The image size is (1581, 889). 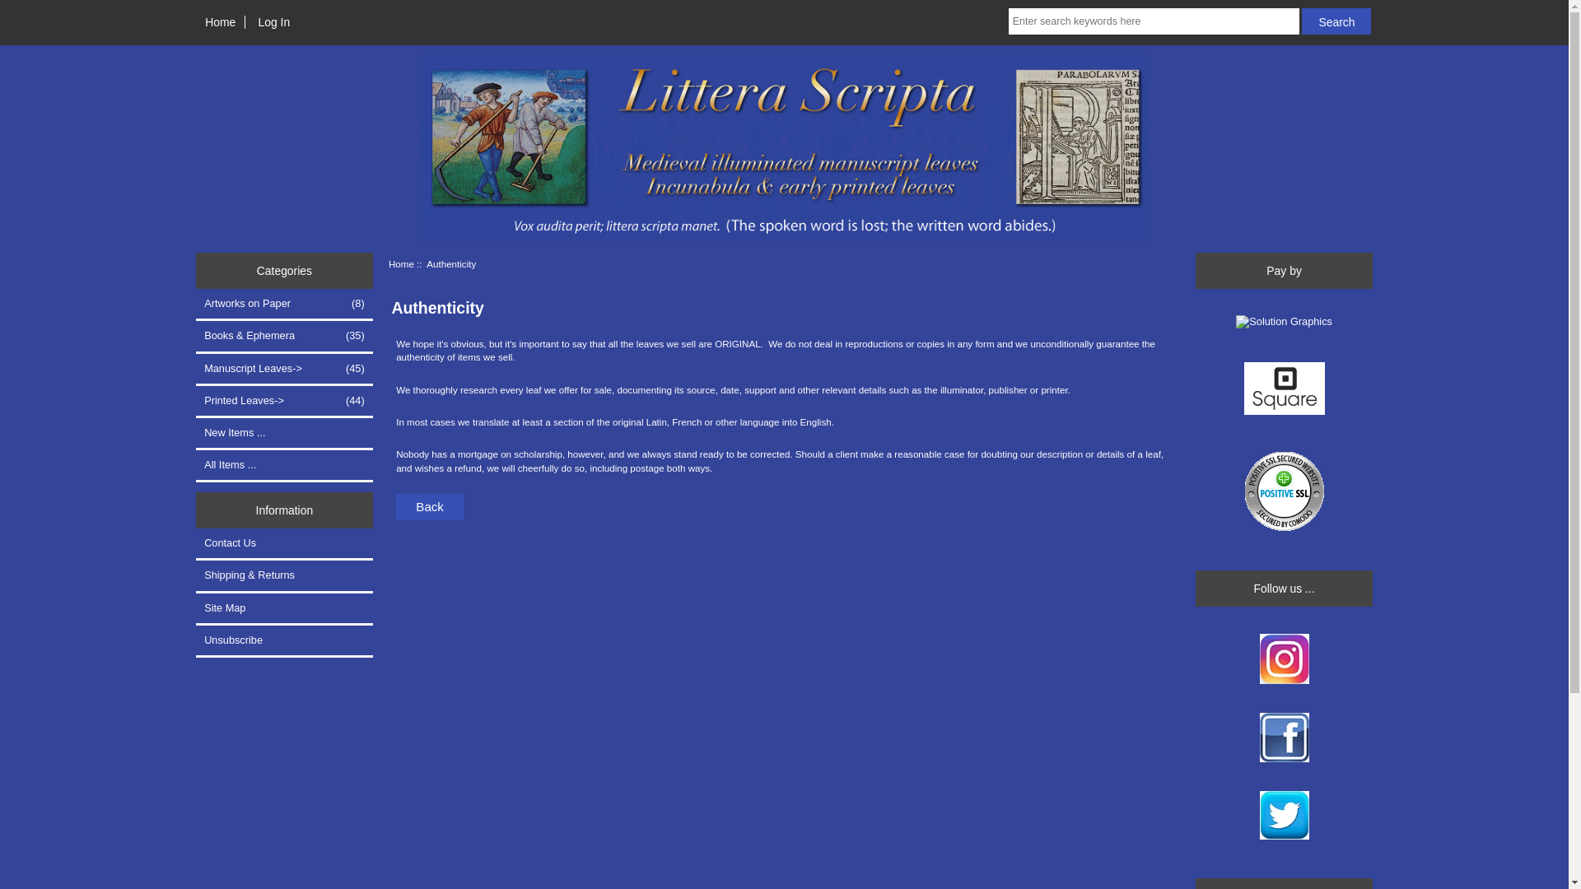 What do you see at coordinates (285, 543) in the screenshot?
I see `Contact Us` at bounding box center [285, 543].